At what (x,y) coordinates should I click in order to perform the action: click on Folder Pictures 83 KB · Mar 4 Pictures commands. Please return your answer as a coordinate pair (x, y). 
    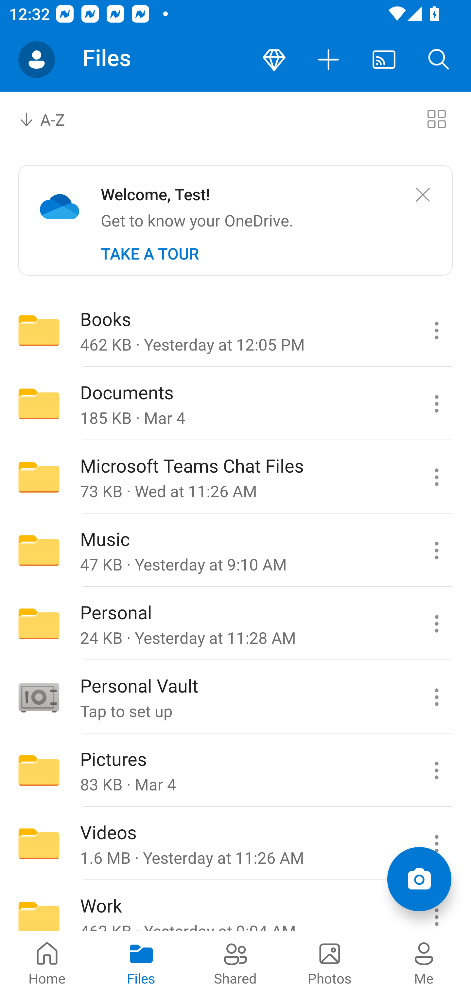
    Looking at the image, I should click on (235, 770).